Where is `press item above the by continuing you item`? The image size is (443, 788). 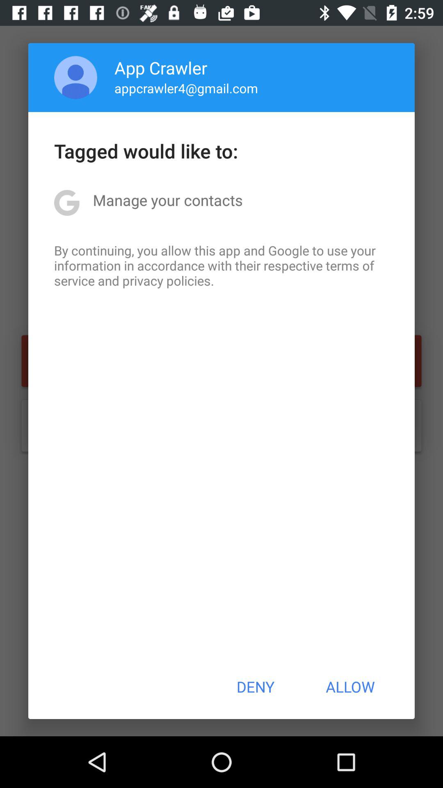 press item above the by continuing you item is located at coordinates (167, 200).